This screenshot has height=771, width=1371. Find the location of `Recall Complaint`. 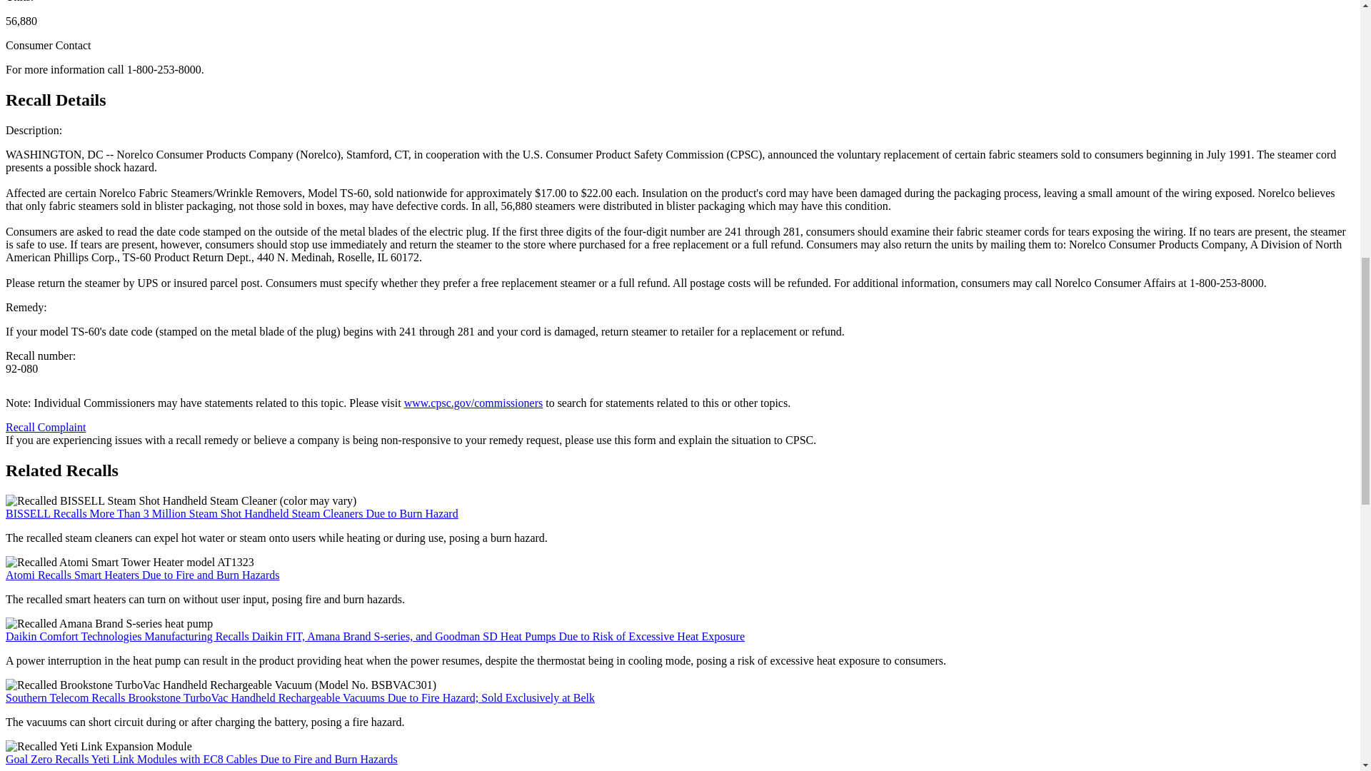

Recall Complaint is located at coordinates (45, 427).